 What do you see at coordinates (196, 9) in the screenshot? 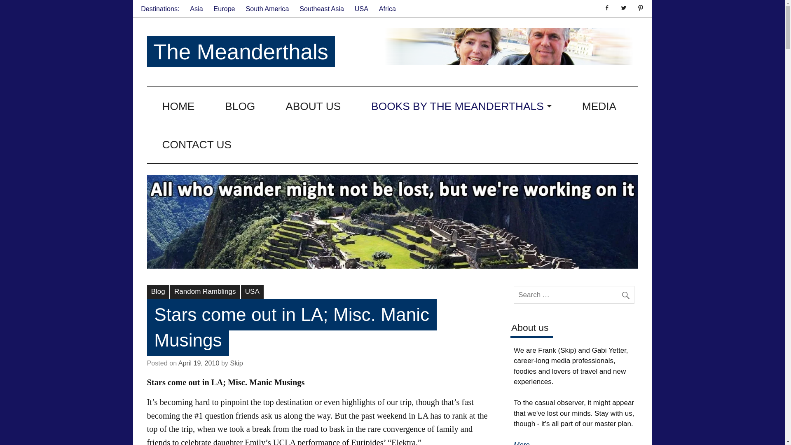
I see `Asia` at bounding box center [196, 9].